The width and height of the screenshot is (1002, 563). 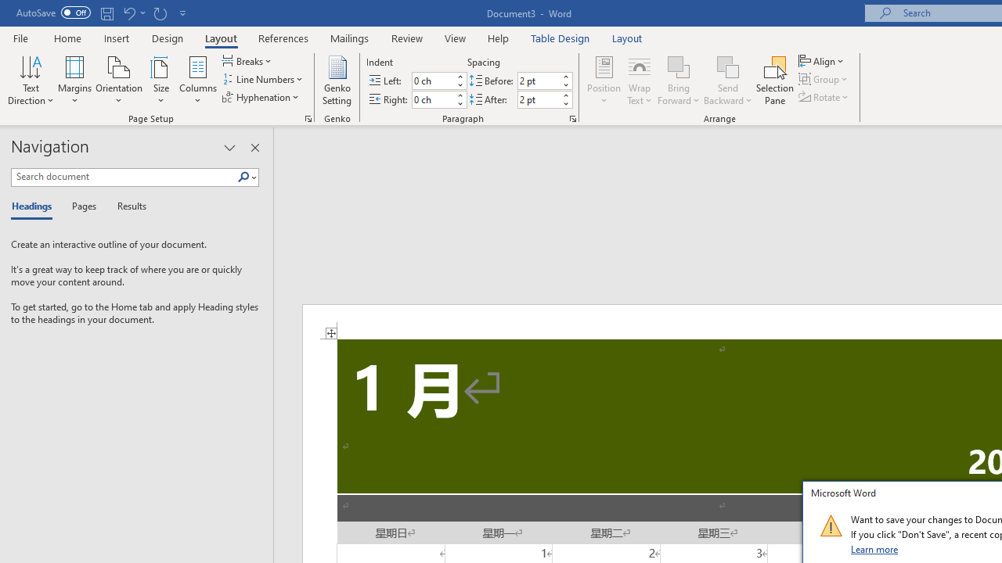 I want to click on More, so click(x=565, y=95).